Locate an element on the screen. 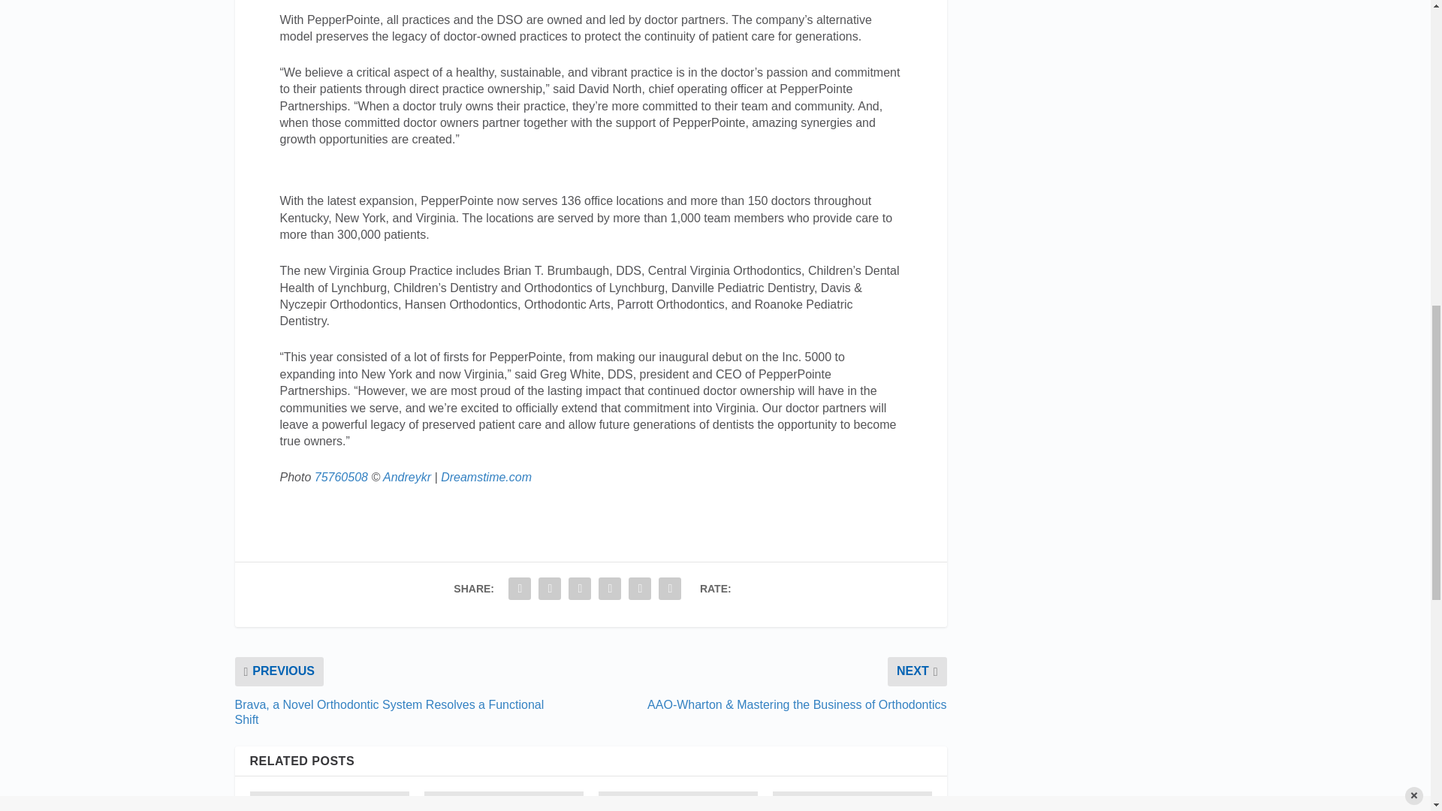 The width and height of the screenshot is (1442, 811). Share "PepperPointe Expands in Virginia Market" via Buffer is located at coordinates (609, 588).